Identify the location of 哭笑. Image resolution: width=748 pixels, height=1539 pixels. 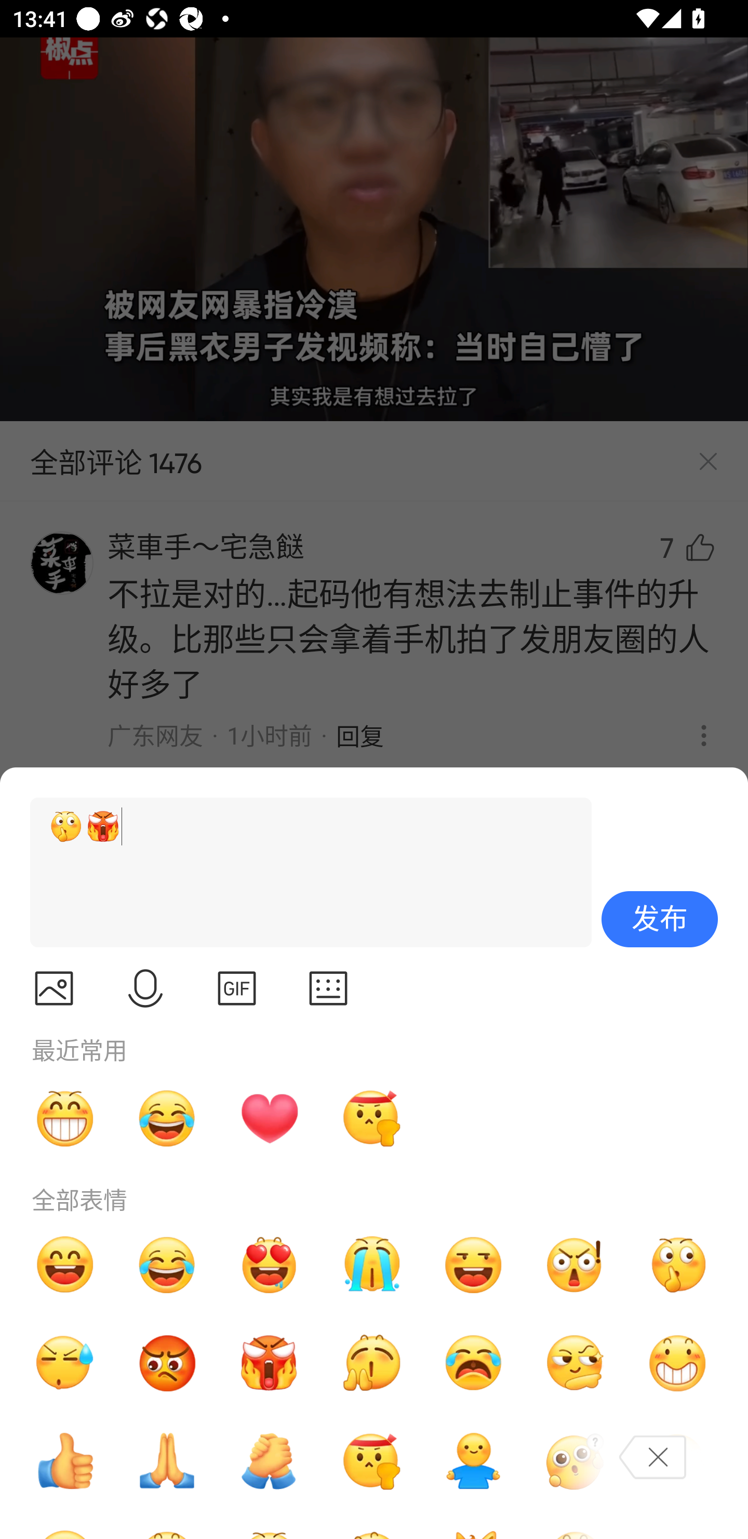
(167, 1264).